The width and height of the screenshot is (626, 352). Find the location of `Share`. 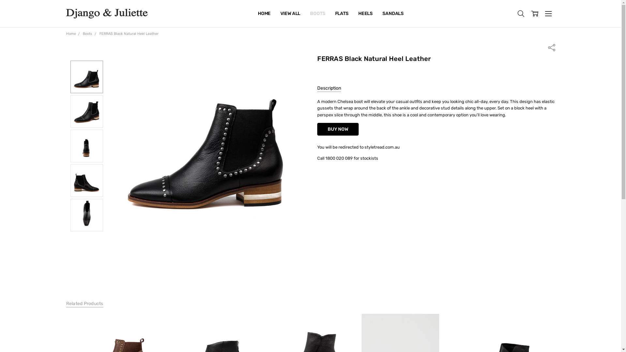

Share is located at coordinates (551, 47).